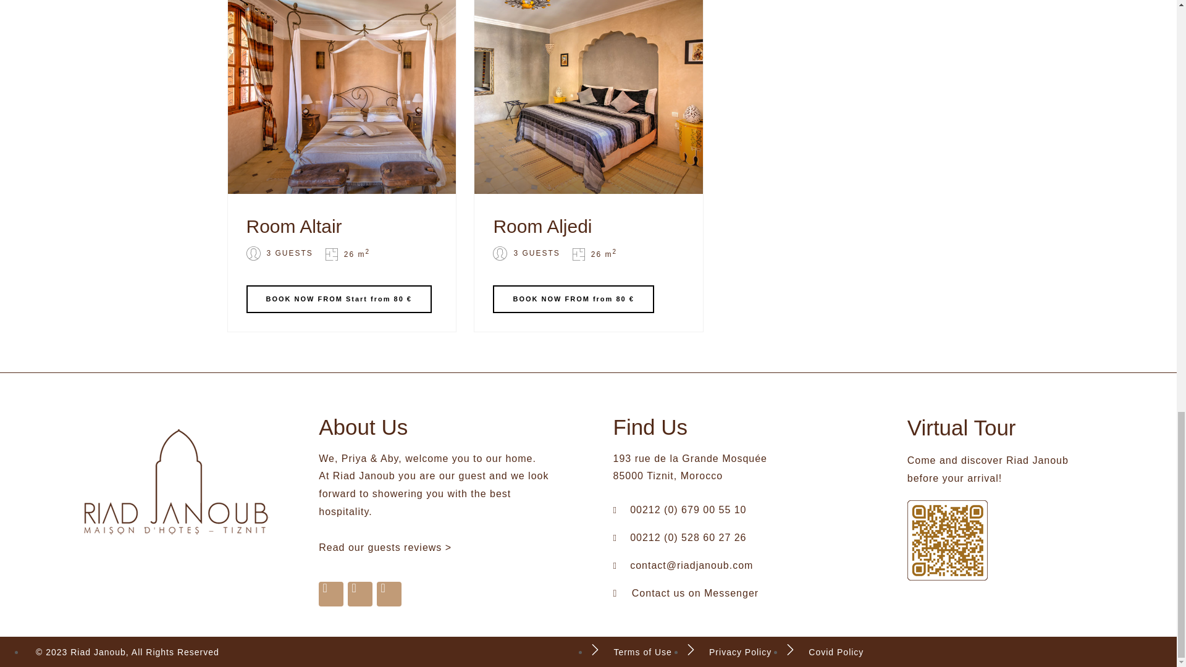 The width and height of the screenshot is (1186, 667). Describe the element at coordinates (341, 226) in the screenshot. I see `Room Altair` at that location.